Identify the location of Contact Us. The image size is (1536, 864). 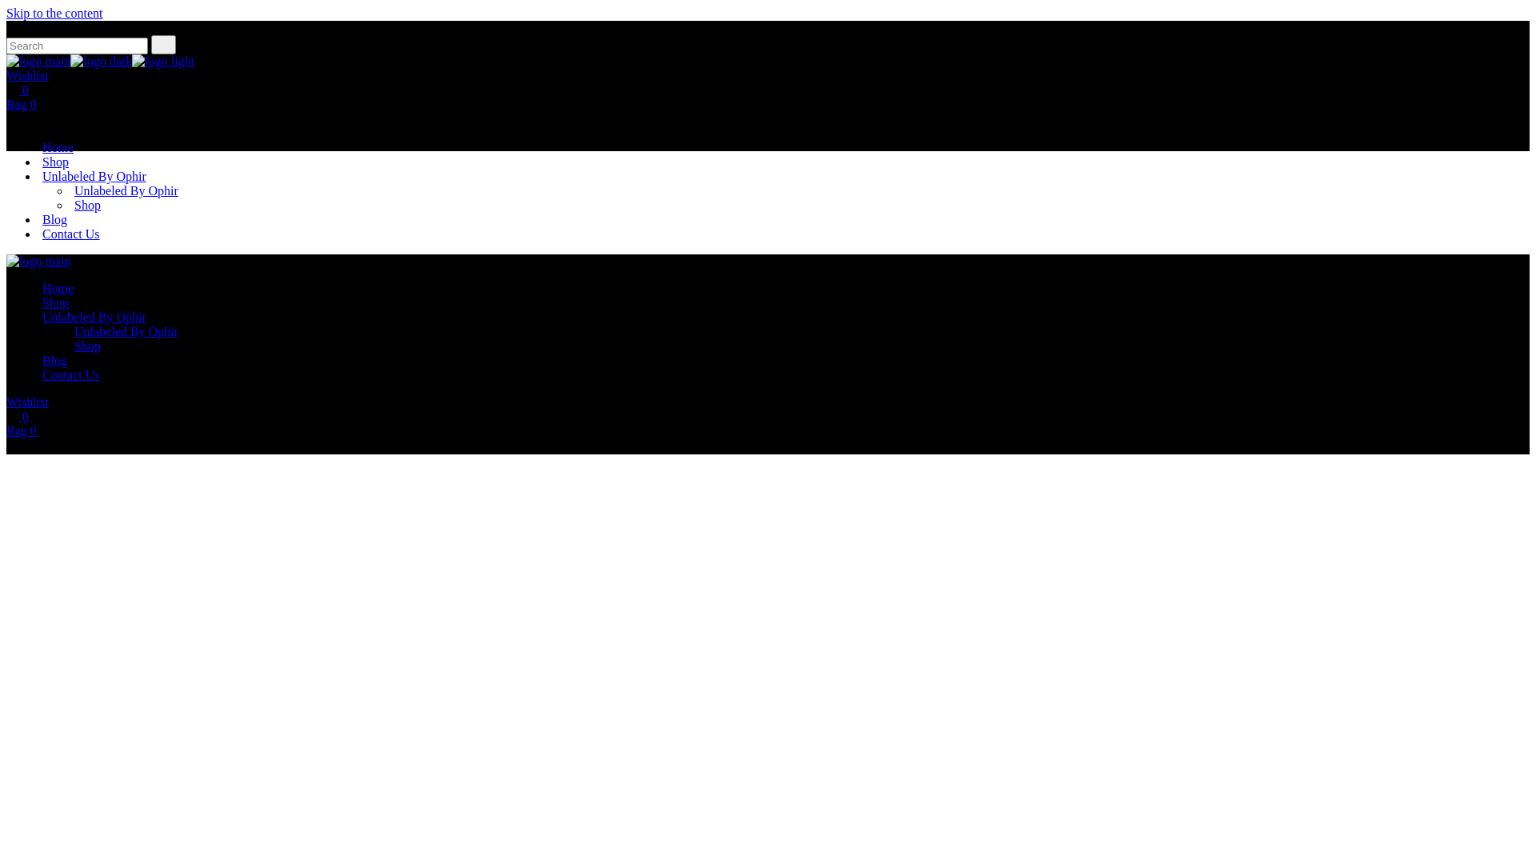
(71, 234).